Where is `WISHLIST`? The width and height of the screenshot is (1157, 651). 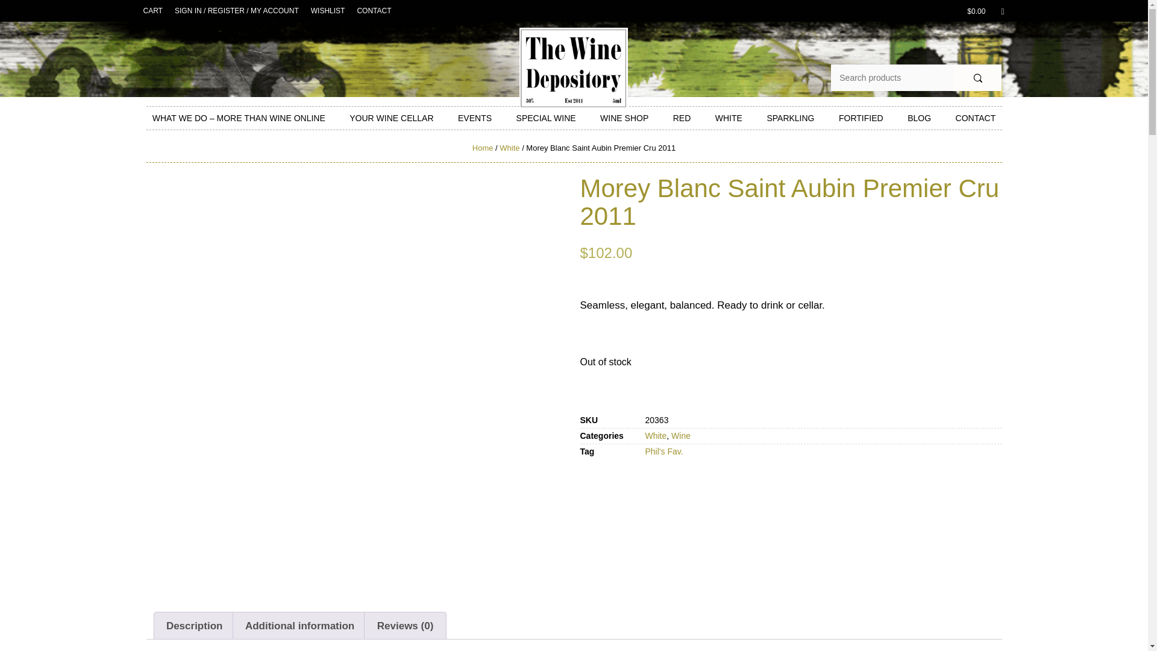 WISHLIST is located at coordinates (328, 11).